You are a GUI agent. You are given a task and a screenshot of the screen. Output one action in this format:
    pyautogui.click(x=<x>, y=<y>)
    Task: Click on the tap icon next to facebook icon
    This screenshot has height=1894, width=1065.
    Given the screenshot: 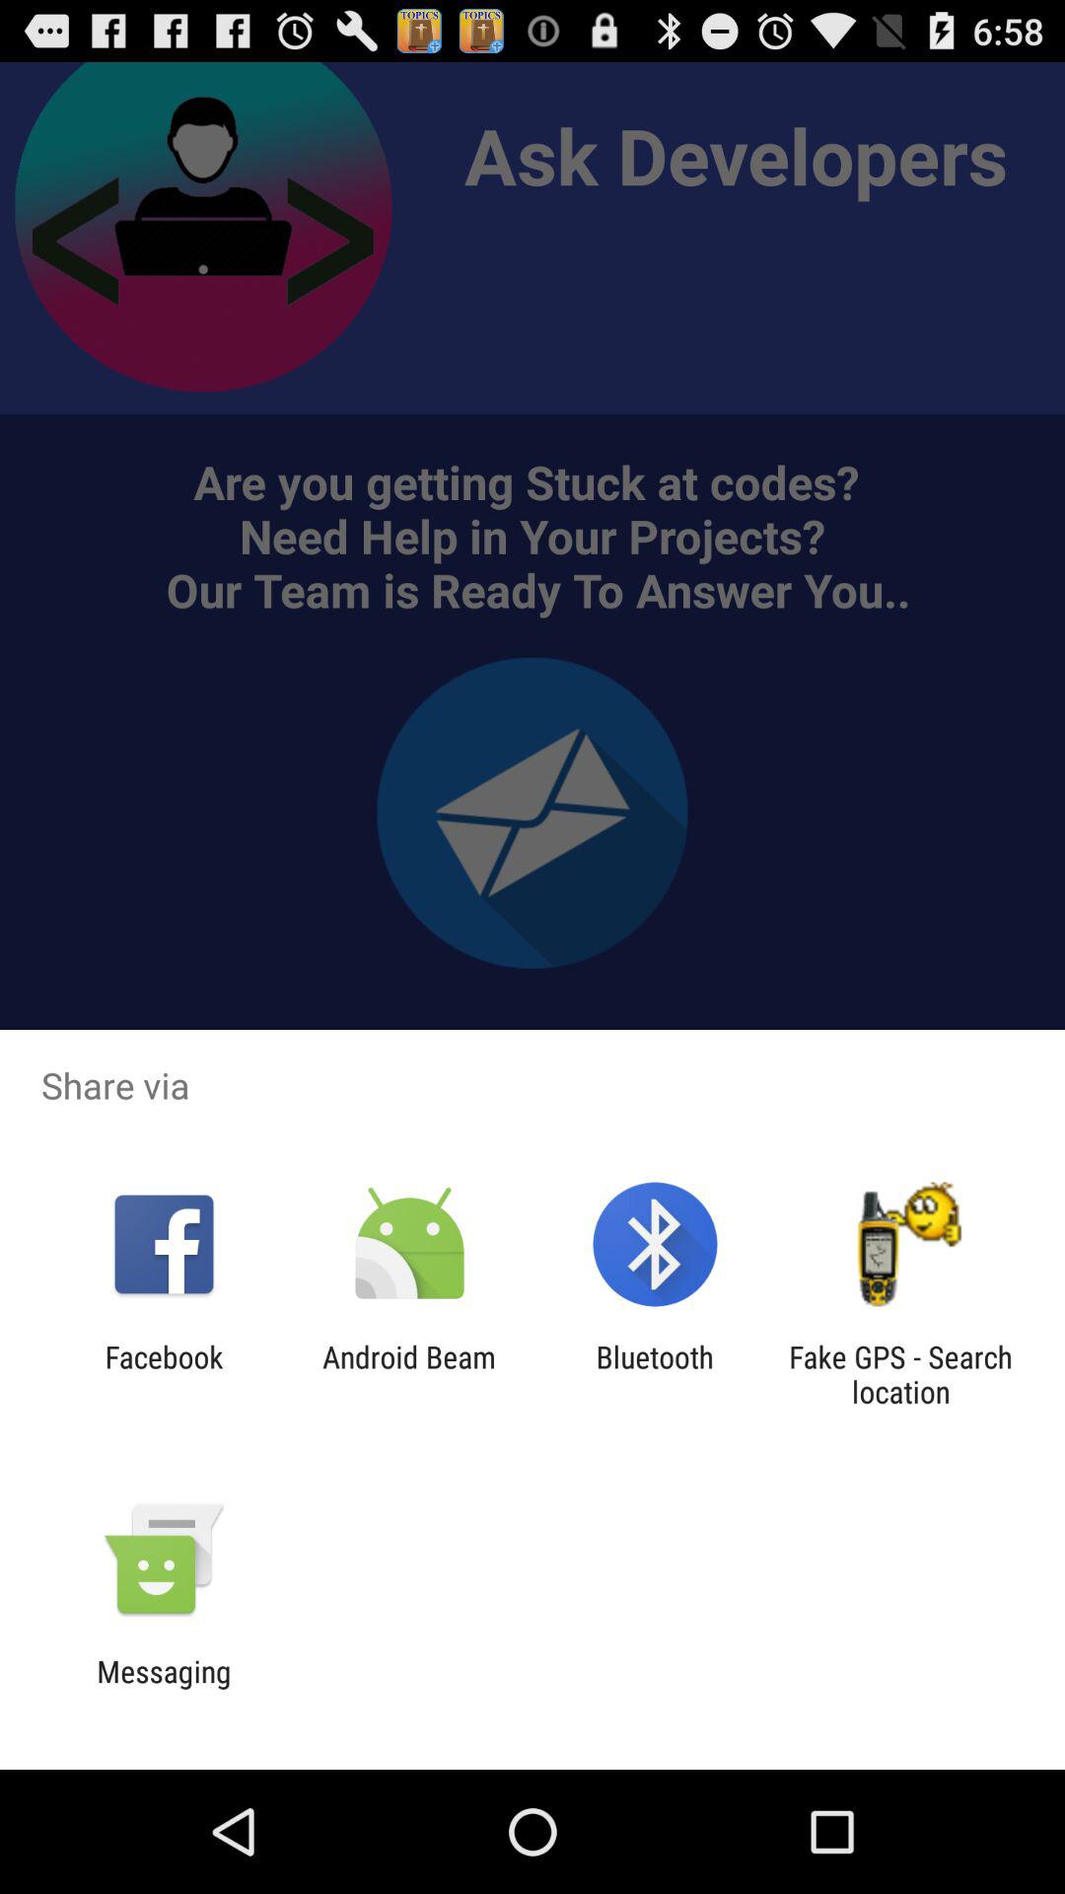 What is the action you would take?
    pyautogui.click(x=408, y=1374)
    